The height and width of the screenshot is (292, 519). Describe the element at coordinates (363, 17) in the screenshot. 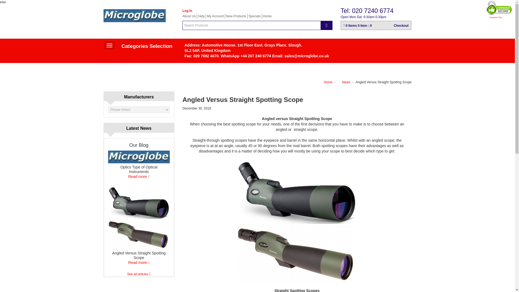

I see `Home` at that location.